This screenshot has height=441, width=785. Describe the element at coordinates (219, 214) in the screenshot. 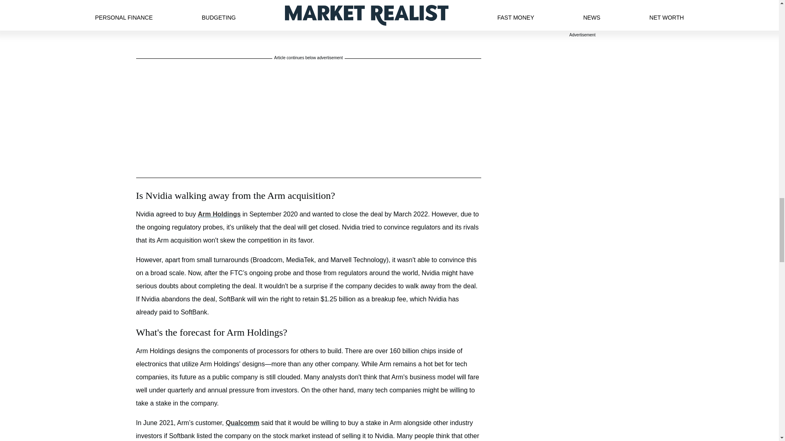

I see `Arm Holdings` at that location.